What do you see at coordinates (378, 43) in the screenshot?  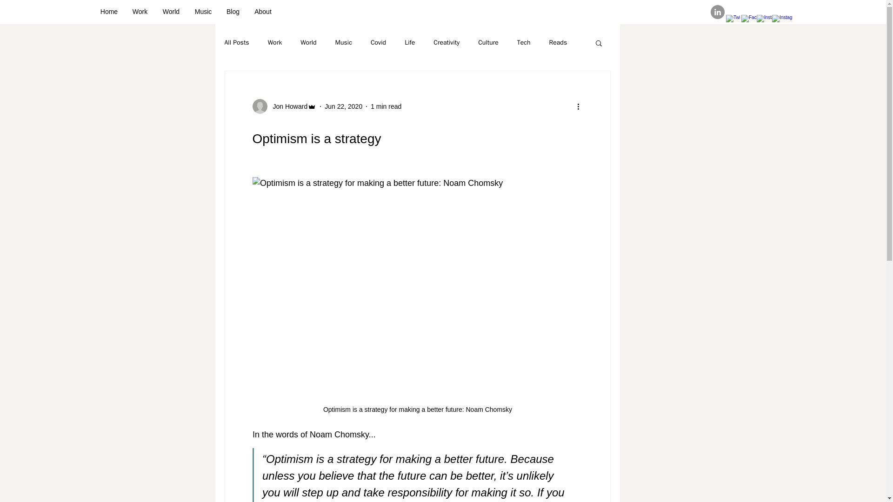 I see `Covid` at bounding box center [378, 43].